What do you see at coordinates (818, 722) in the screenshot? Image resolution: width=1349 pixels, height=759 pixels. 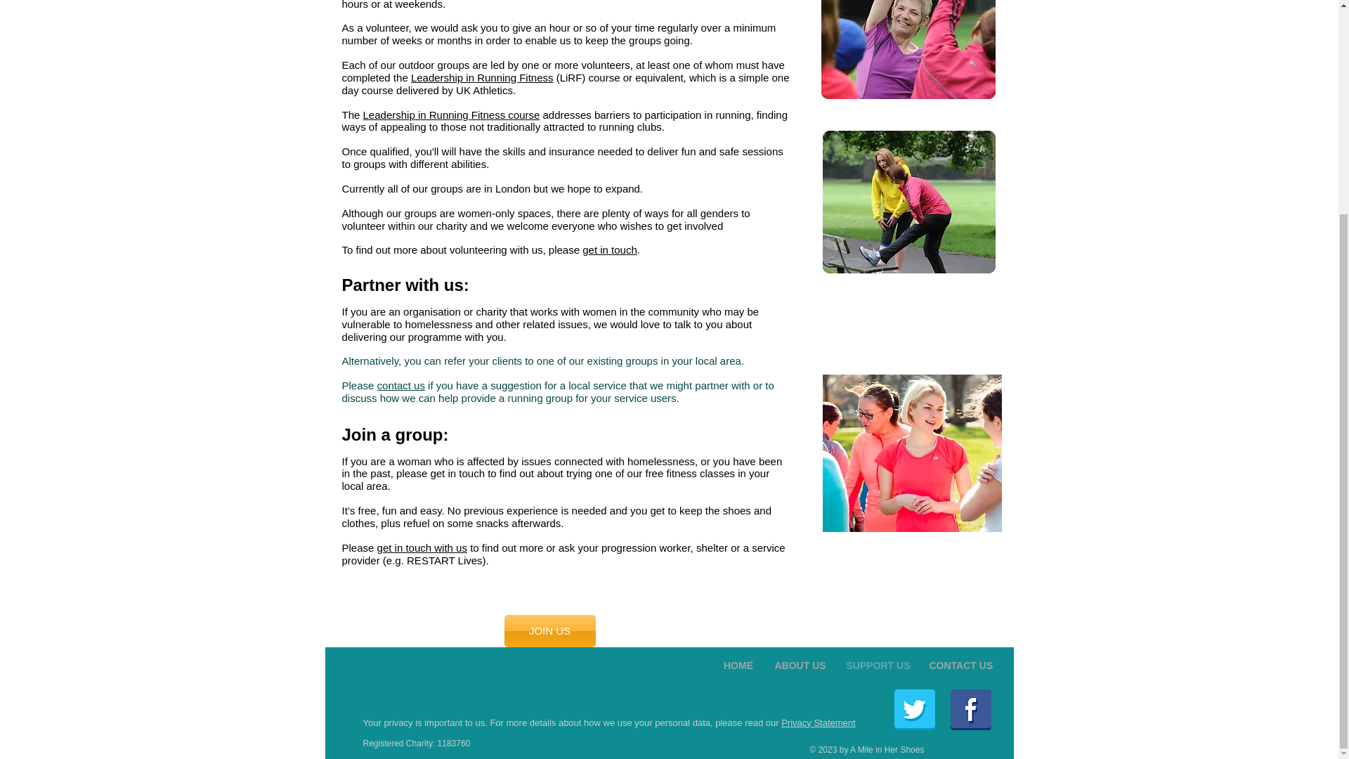 I see `Privacy Statement` at bounding box center [818, 722].